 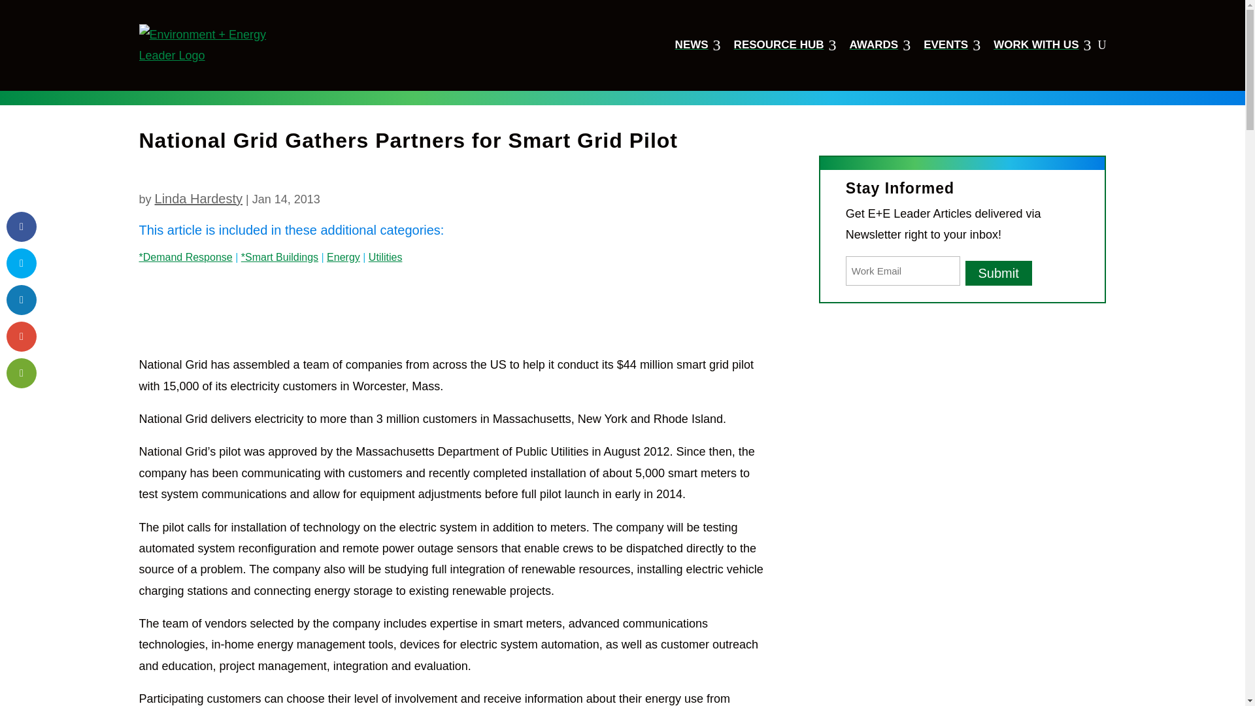 What do you see at coordinates (880, 44) in the screenshot?
I see `Submit` at bounding box center [880, 44].